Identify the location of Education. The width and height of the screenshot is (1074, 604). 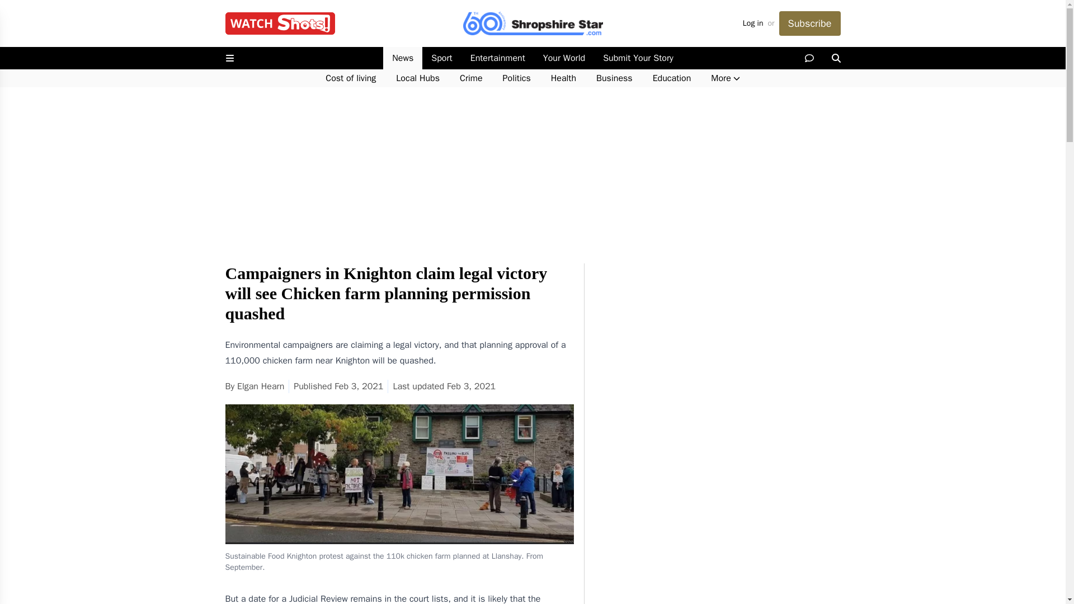
(671, 78).